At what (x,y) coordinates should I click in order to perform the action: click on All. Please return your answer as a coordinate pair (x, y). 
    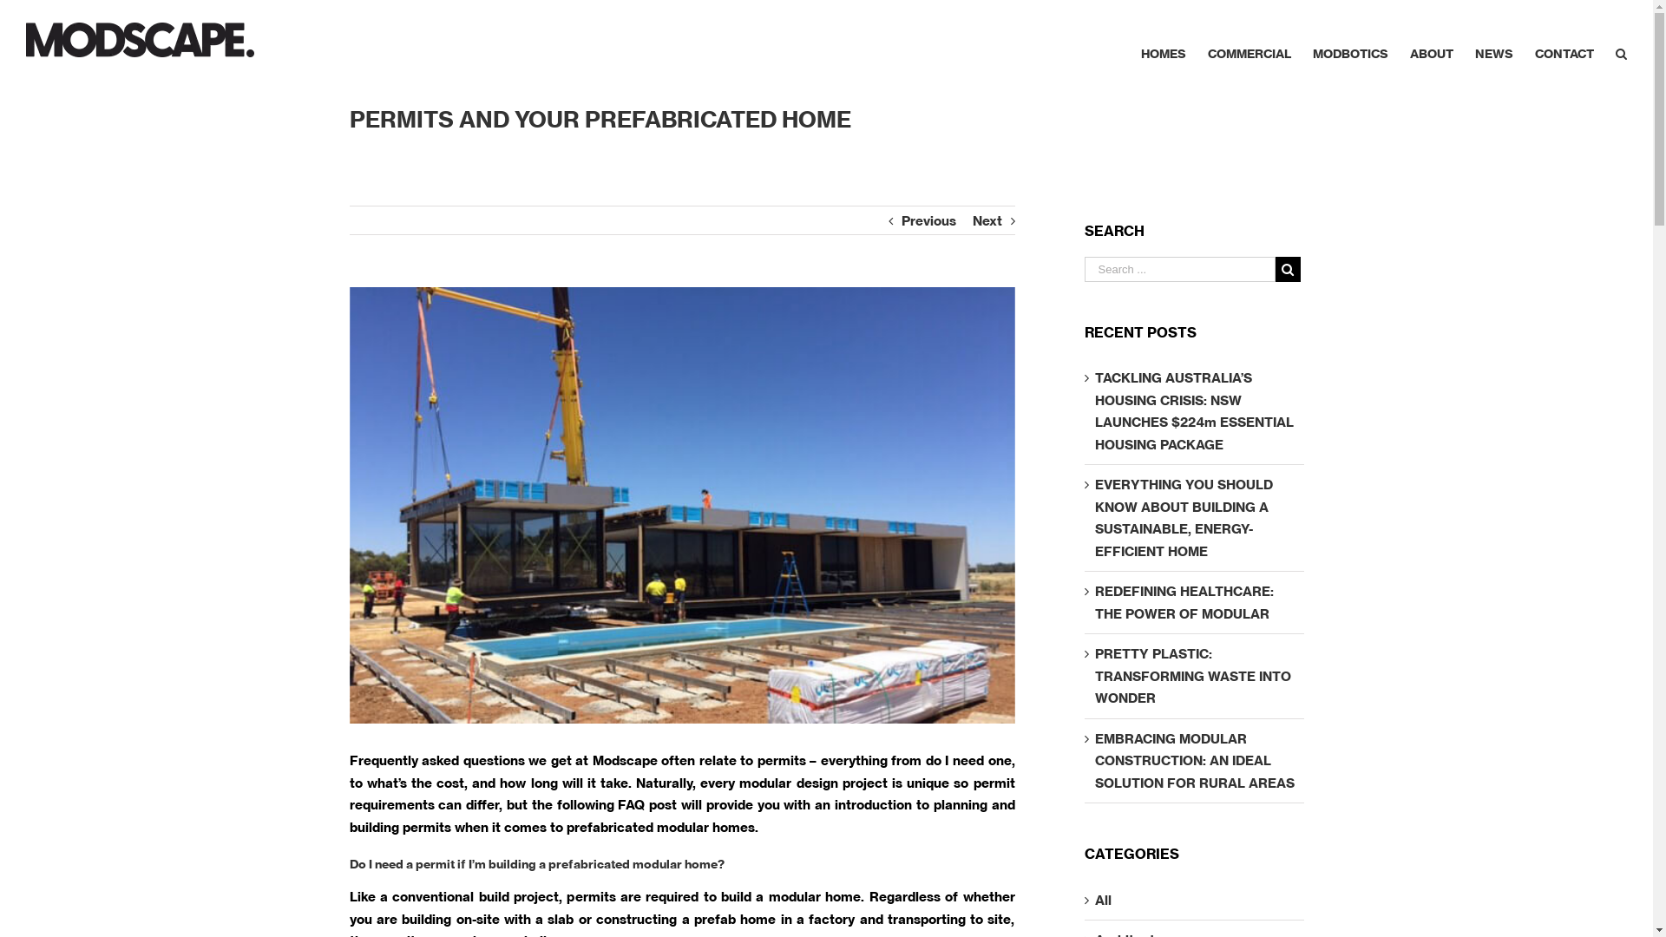
    Looking at the image, I should click on (1196, 901).